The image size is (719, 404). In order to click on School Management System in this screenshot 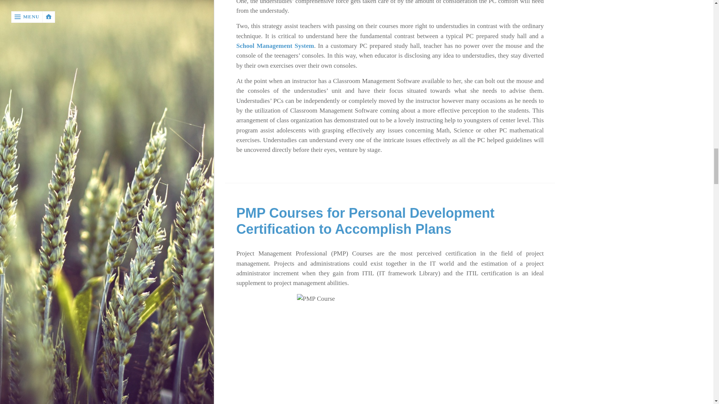, I will do `click(275, 46)`.